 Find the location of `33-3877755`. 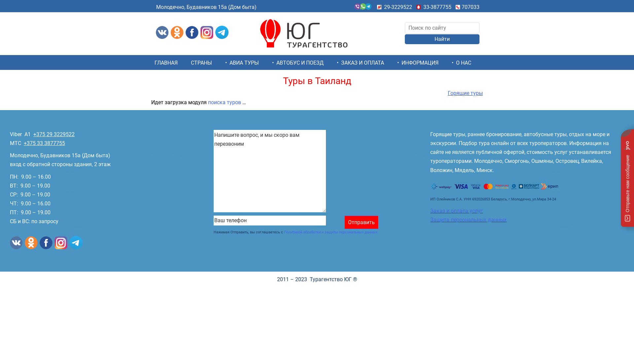

33-3877755 is located at coordinates (437, 7).